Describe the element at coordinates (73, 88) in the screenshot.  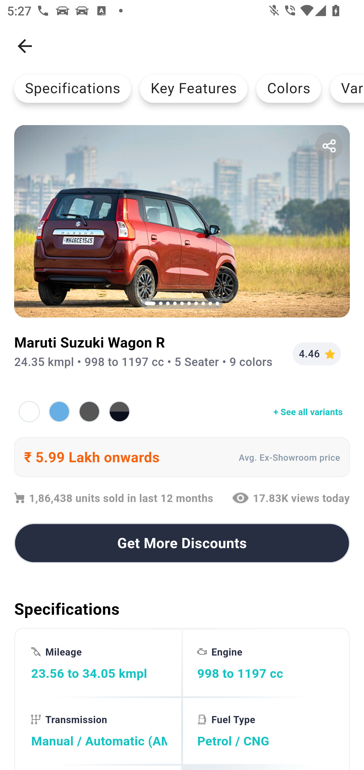
I see `Specifications` at that location.